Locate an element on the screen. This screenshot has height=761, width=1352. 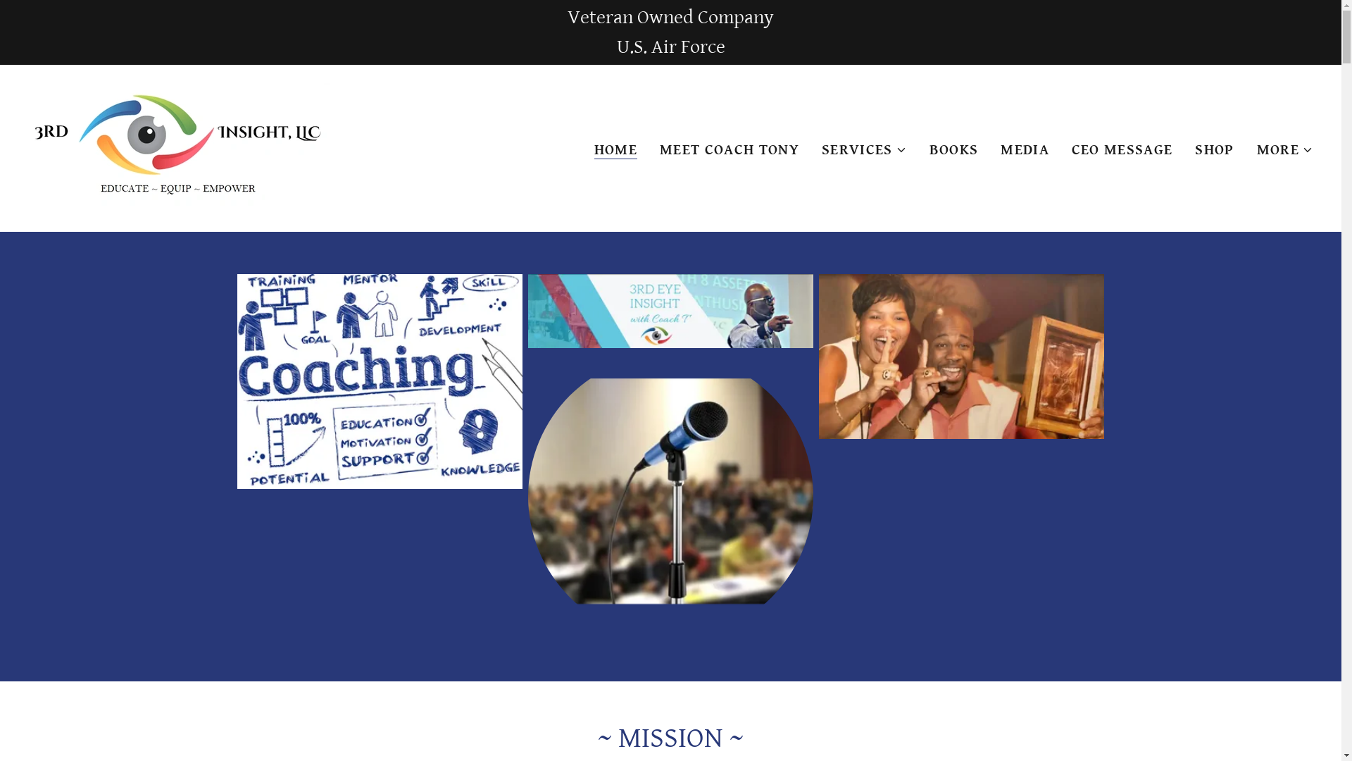
CEO MESSAGE is located at coordinates (1122, 150).